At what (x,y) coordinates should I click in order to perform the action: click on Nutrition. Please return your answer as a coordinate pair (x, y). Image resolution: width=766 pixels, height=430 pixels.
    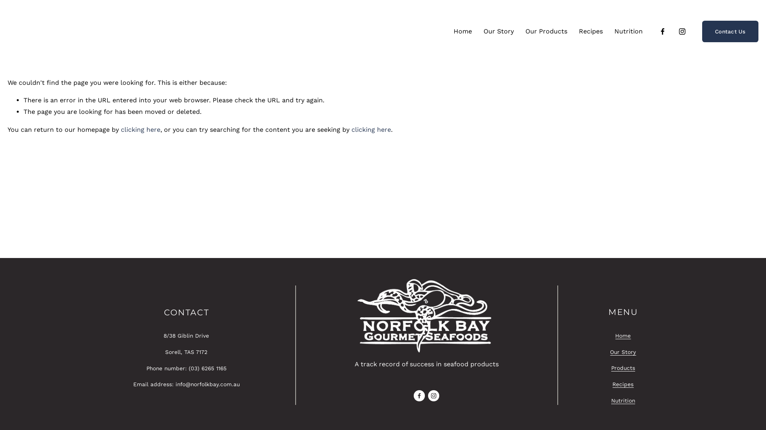
    Looking at the image, I should click on (623, 401).